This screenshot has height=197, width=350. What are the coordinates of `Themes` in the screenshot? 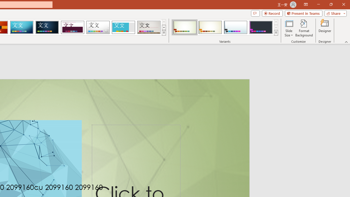 It's located at (164, 33).